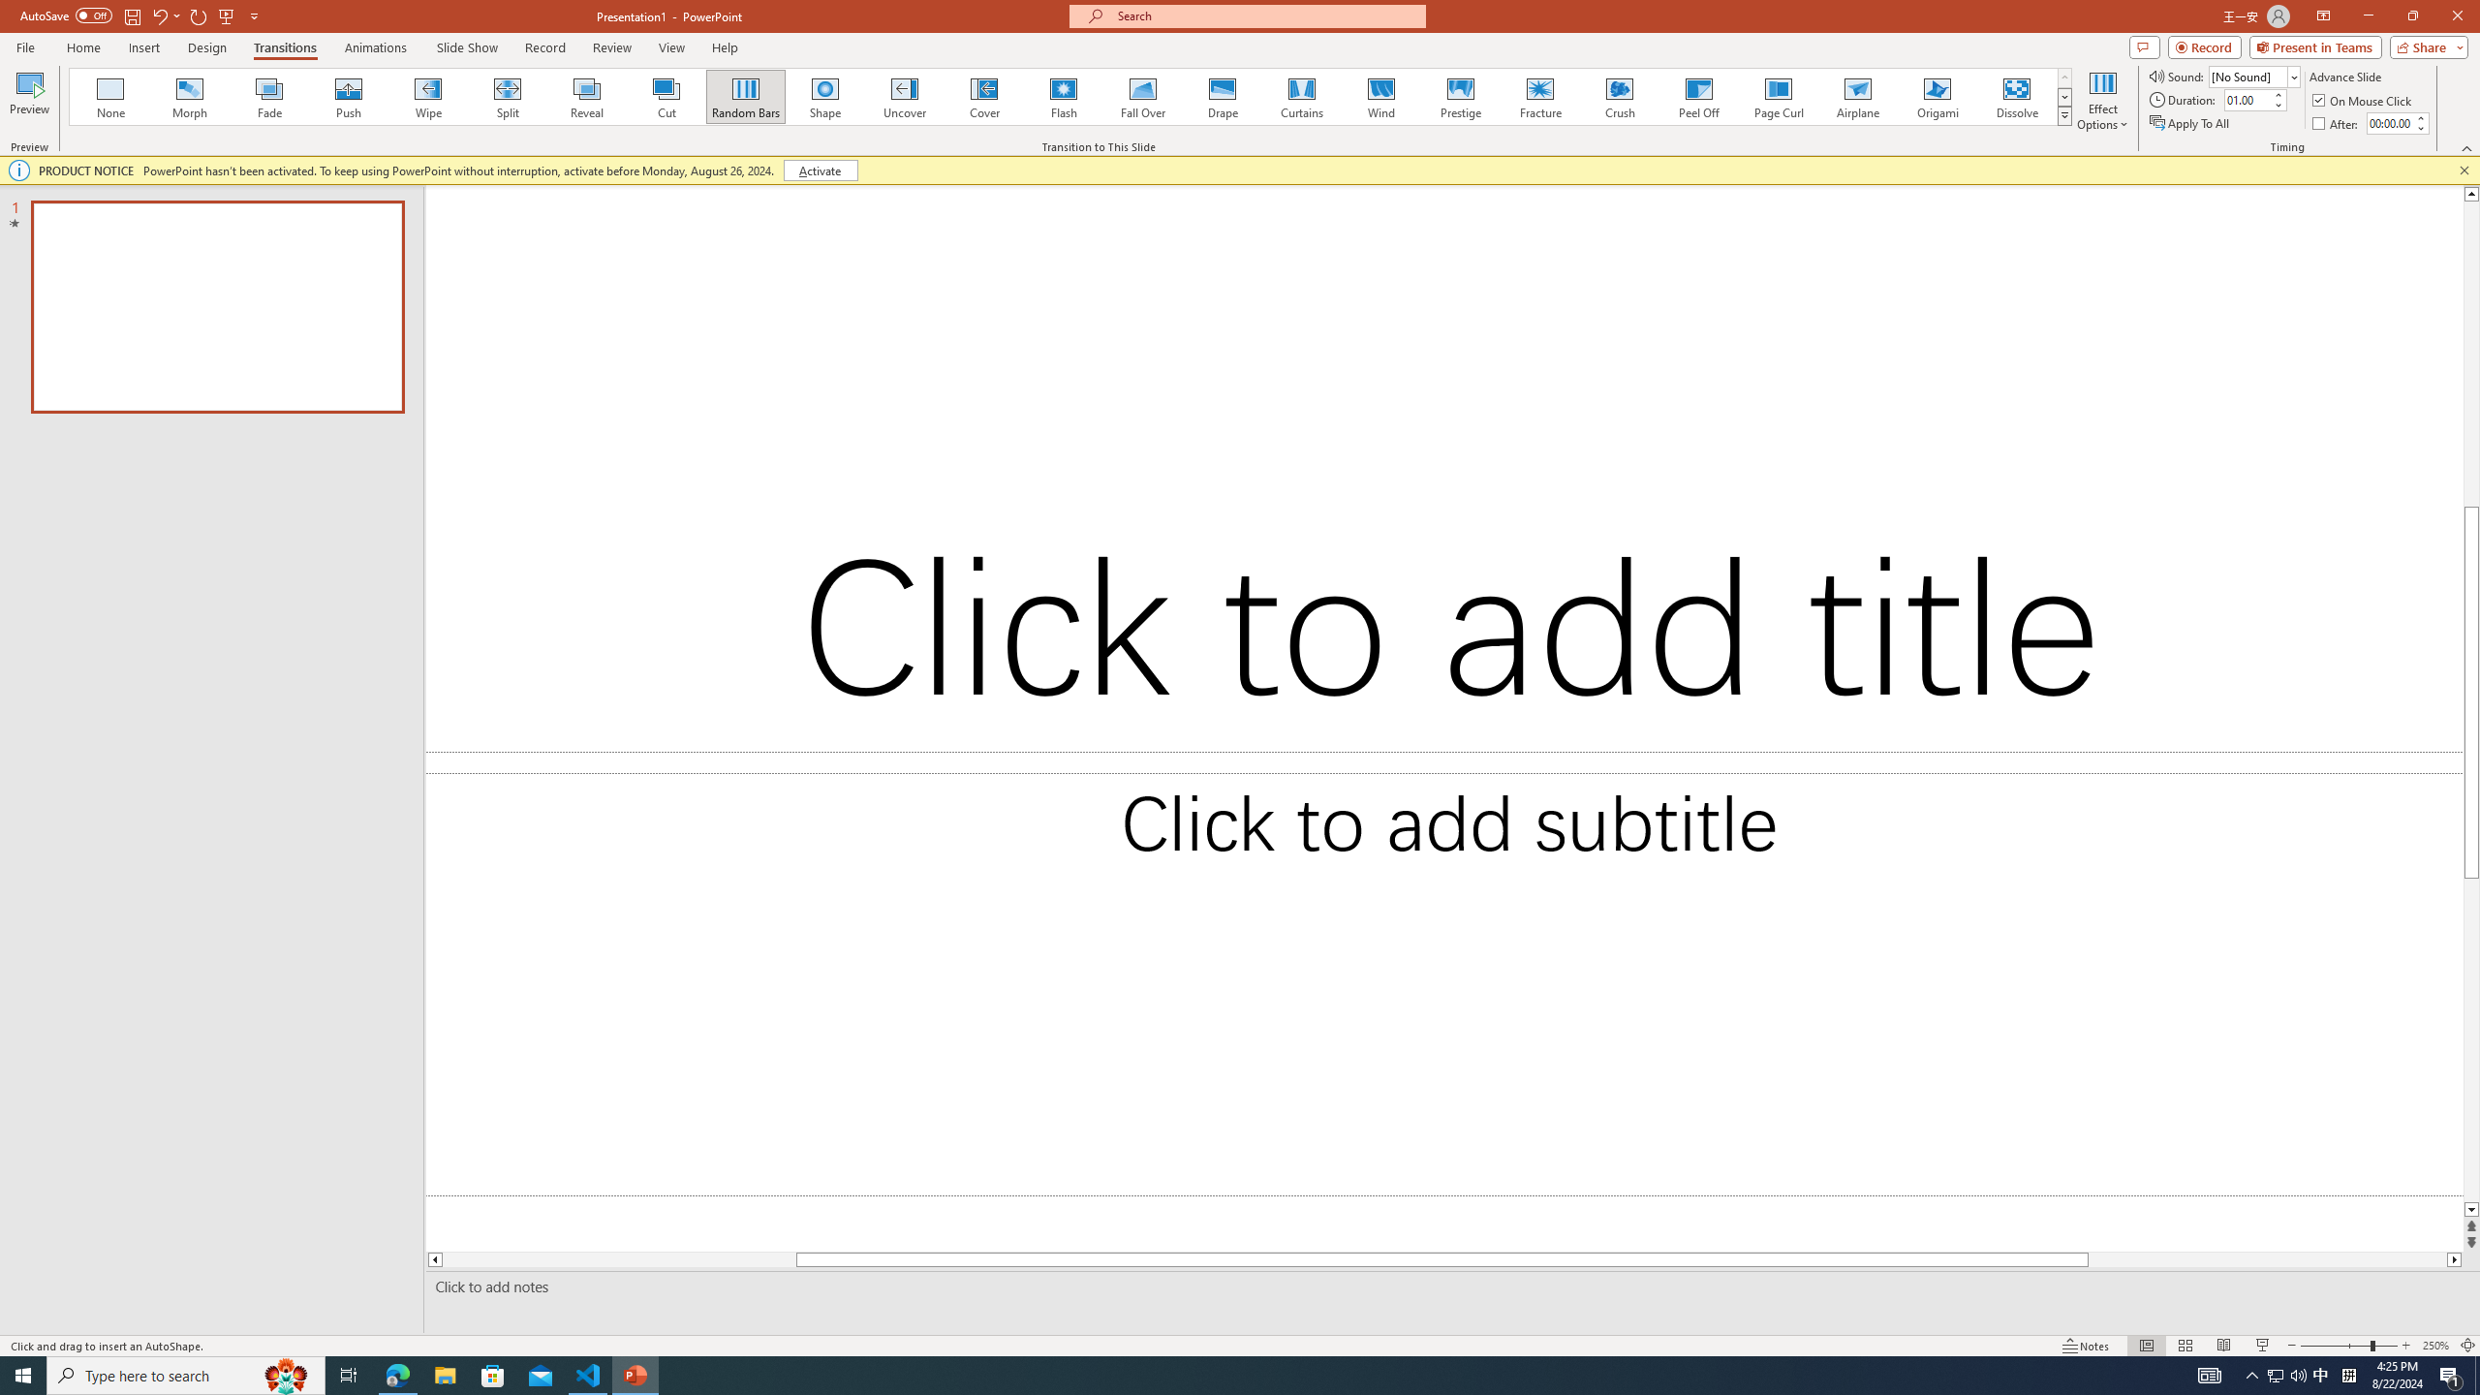  What do you see at coordinates (1857, 97) in the screenshot?
I see `Airplane` at bounding box center [1857, 97].